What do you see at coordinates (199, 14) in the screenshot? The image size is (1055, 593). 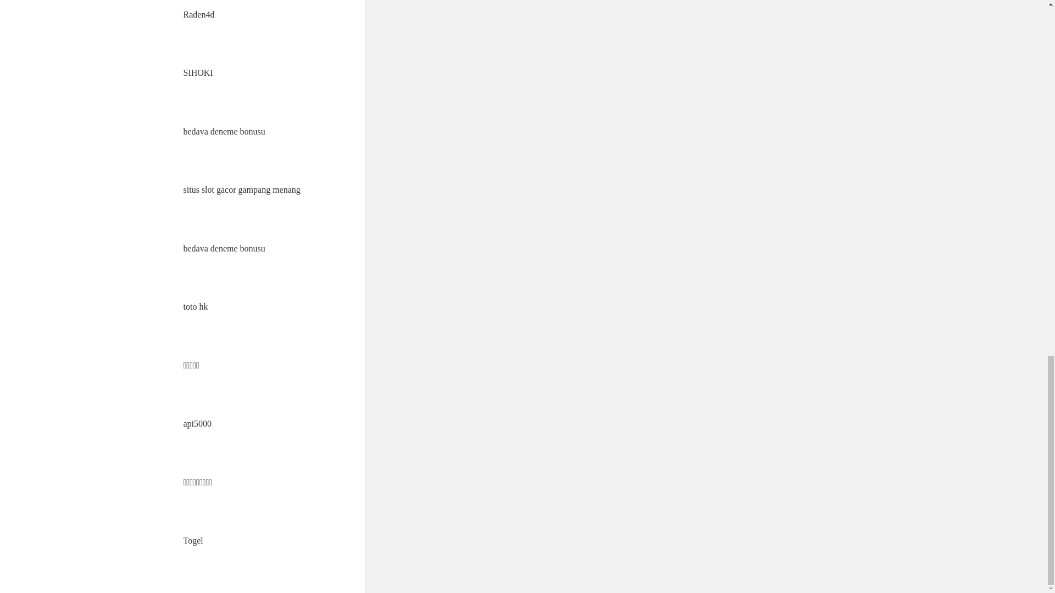 I see `Raden4d` at bounding box center [199, 14].